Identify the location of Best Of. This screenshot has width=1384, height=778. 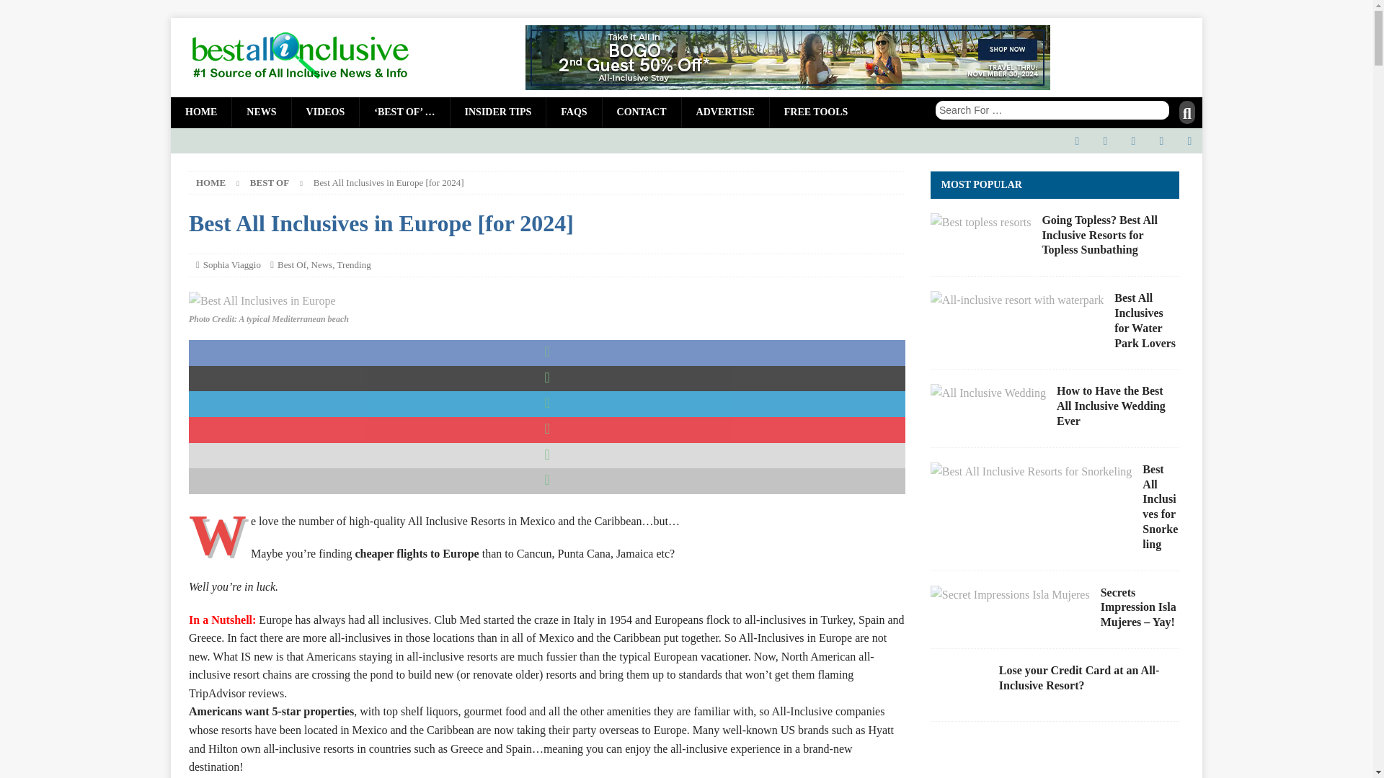
(270, 183).